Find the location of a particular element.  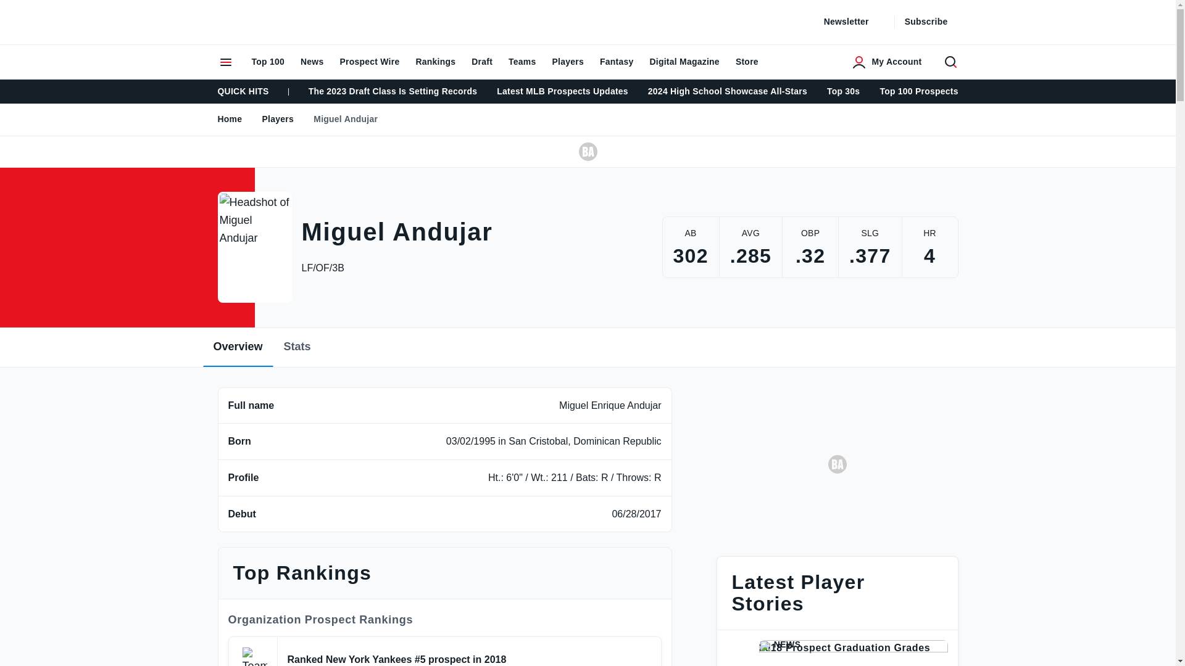

Newsletter is located at coordinates (854, 22).